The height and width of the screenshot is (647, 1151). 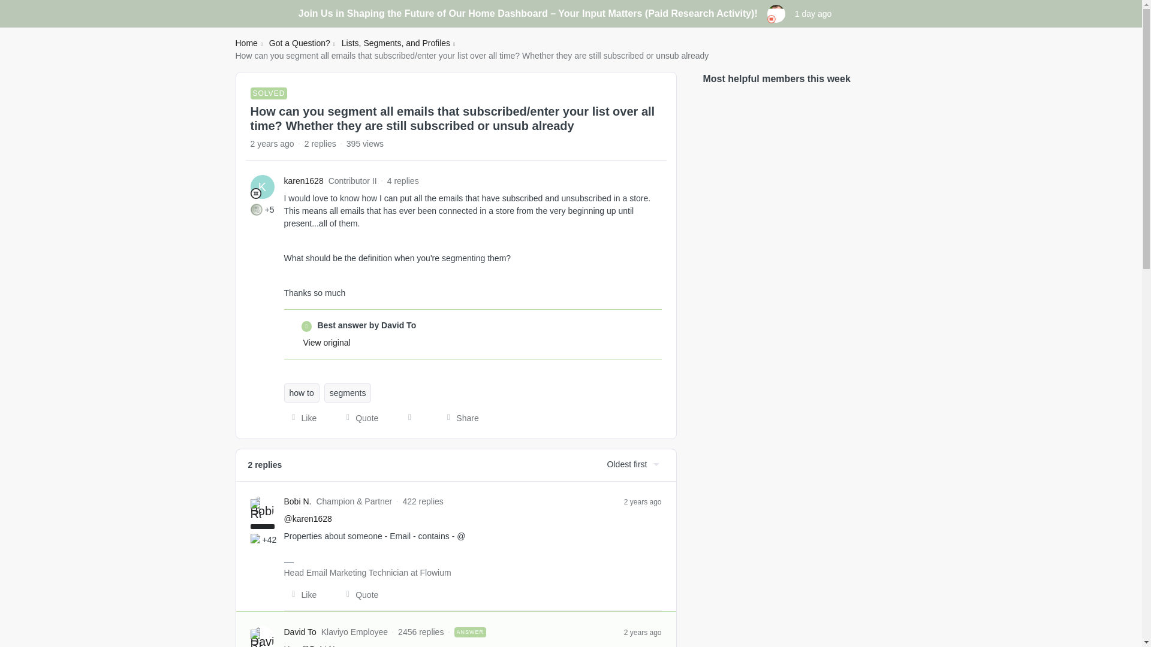 I want to click on 2 replies, so click(x=320, y=144).